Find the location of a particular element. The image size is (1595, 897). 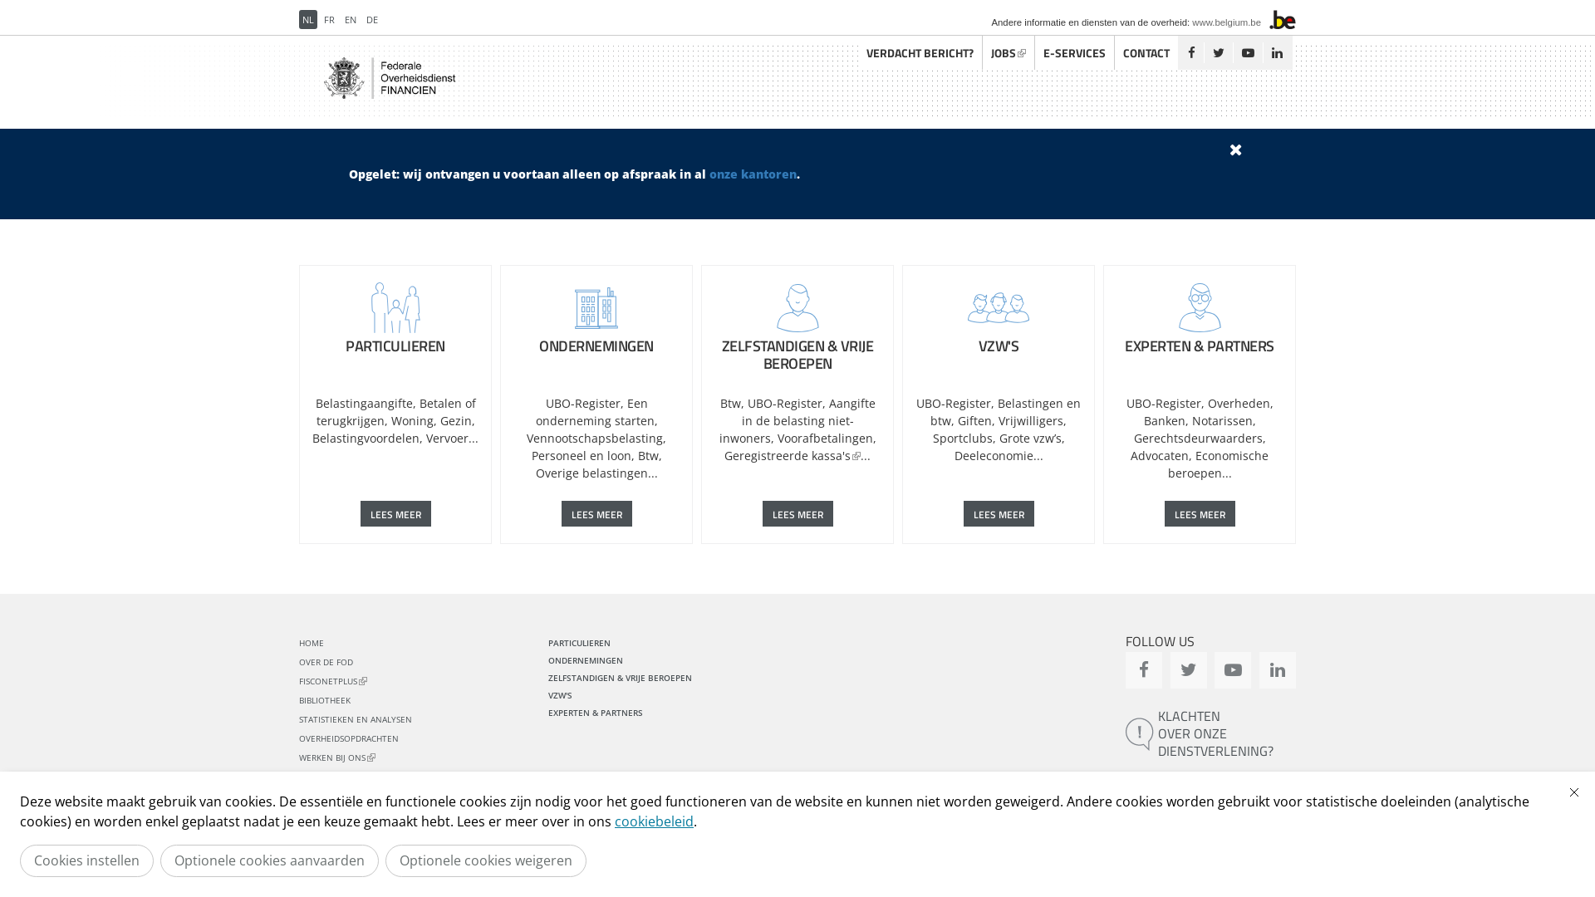

DISCLAIMER is located at coordinates (364, 860).